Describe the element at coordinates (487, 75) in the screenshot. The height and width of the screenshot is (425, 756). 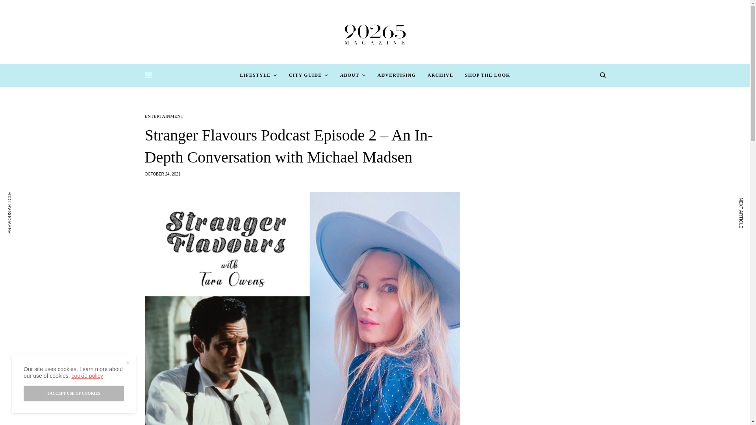
I see `SHOP THE LOOK` at that location.